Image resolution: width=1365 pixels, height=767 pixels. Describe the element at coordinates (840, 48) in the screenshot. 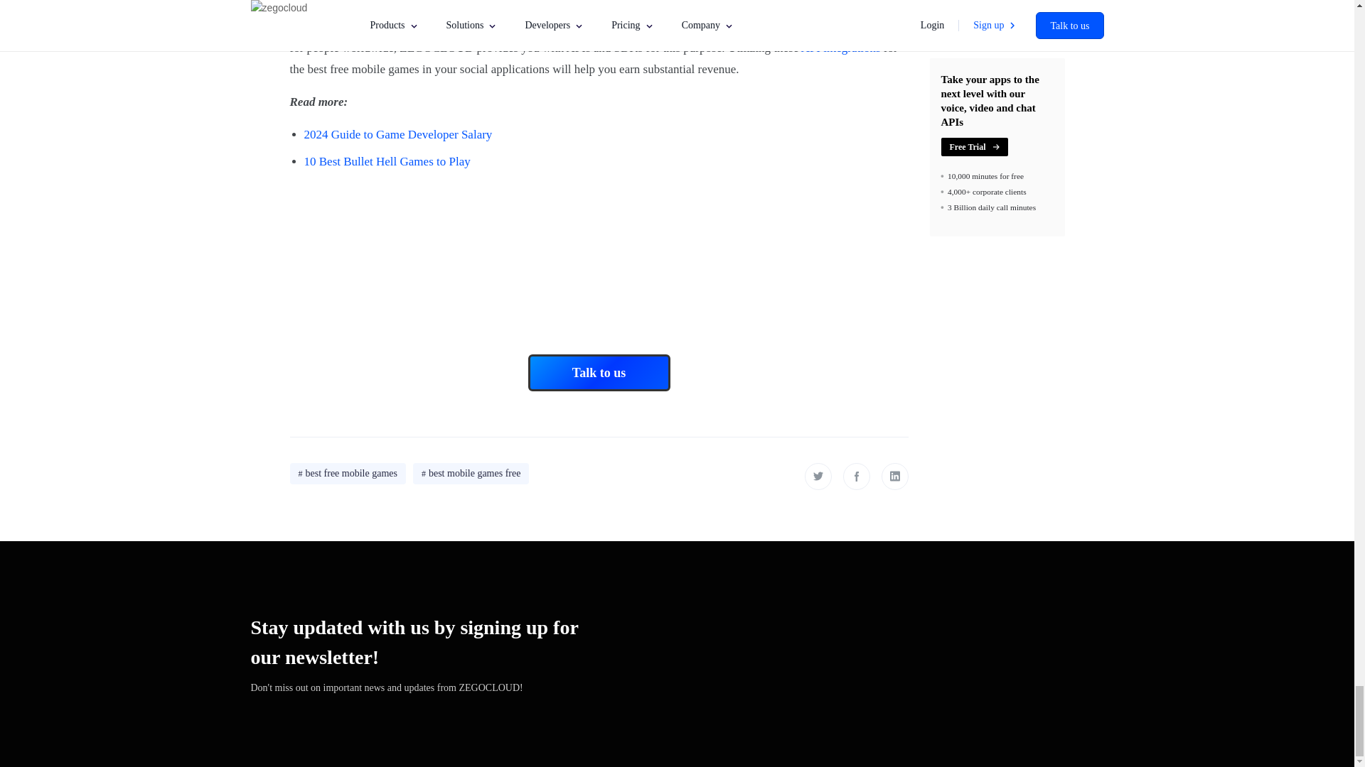

I see `API integrations` at that location.